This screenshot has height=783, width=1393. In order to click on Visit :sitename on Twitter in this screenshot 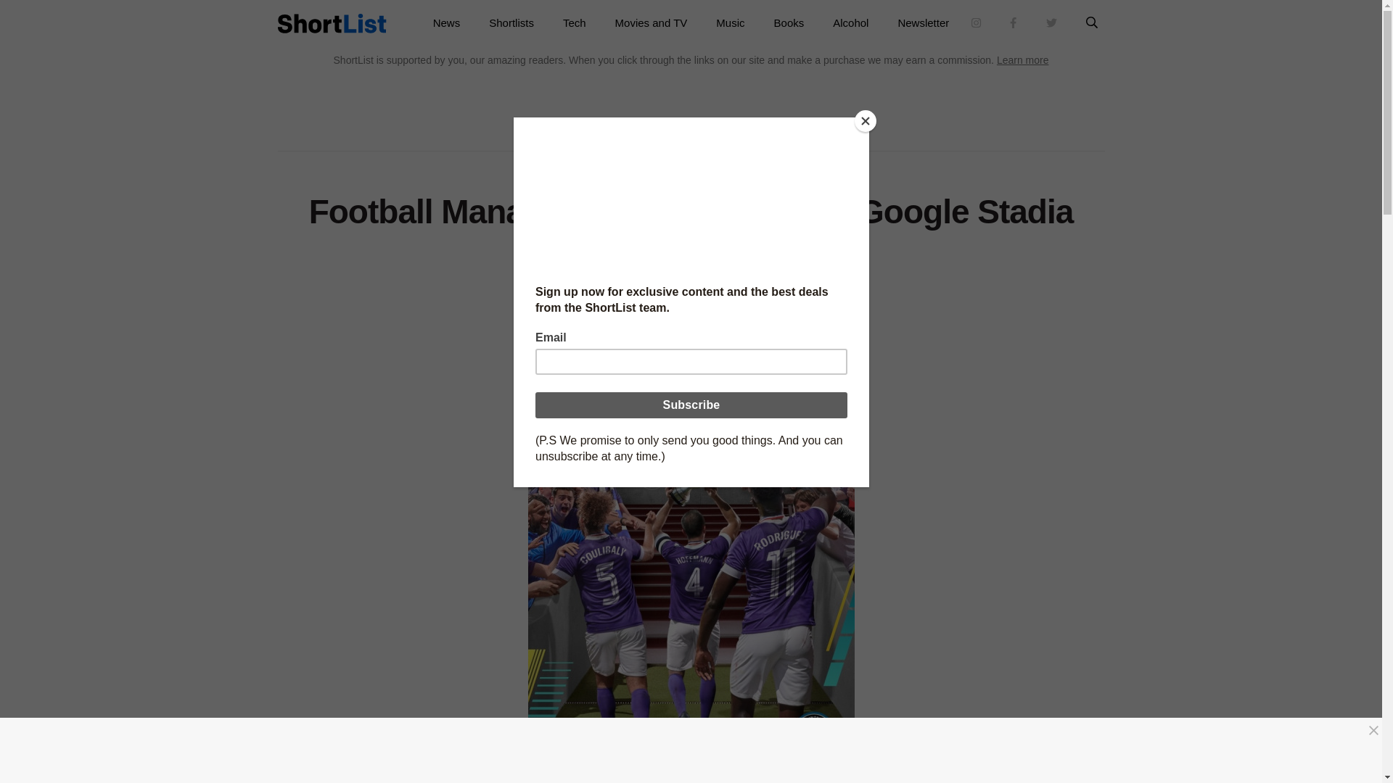, I will do `click(1051, 23)`.